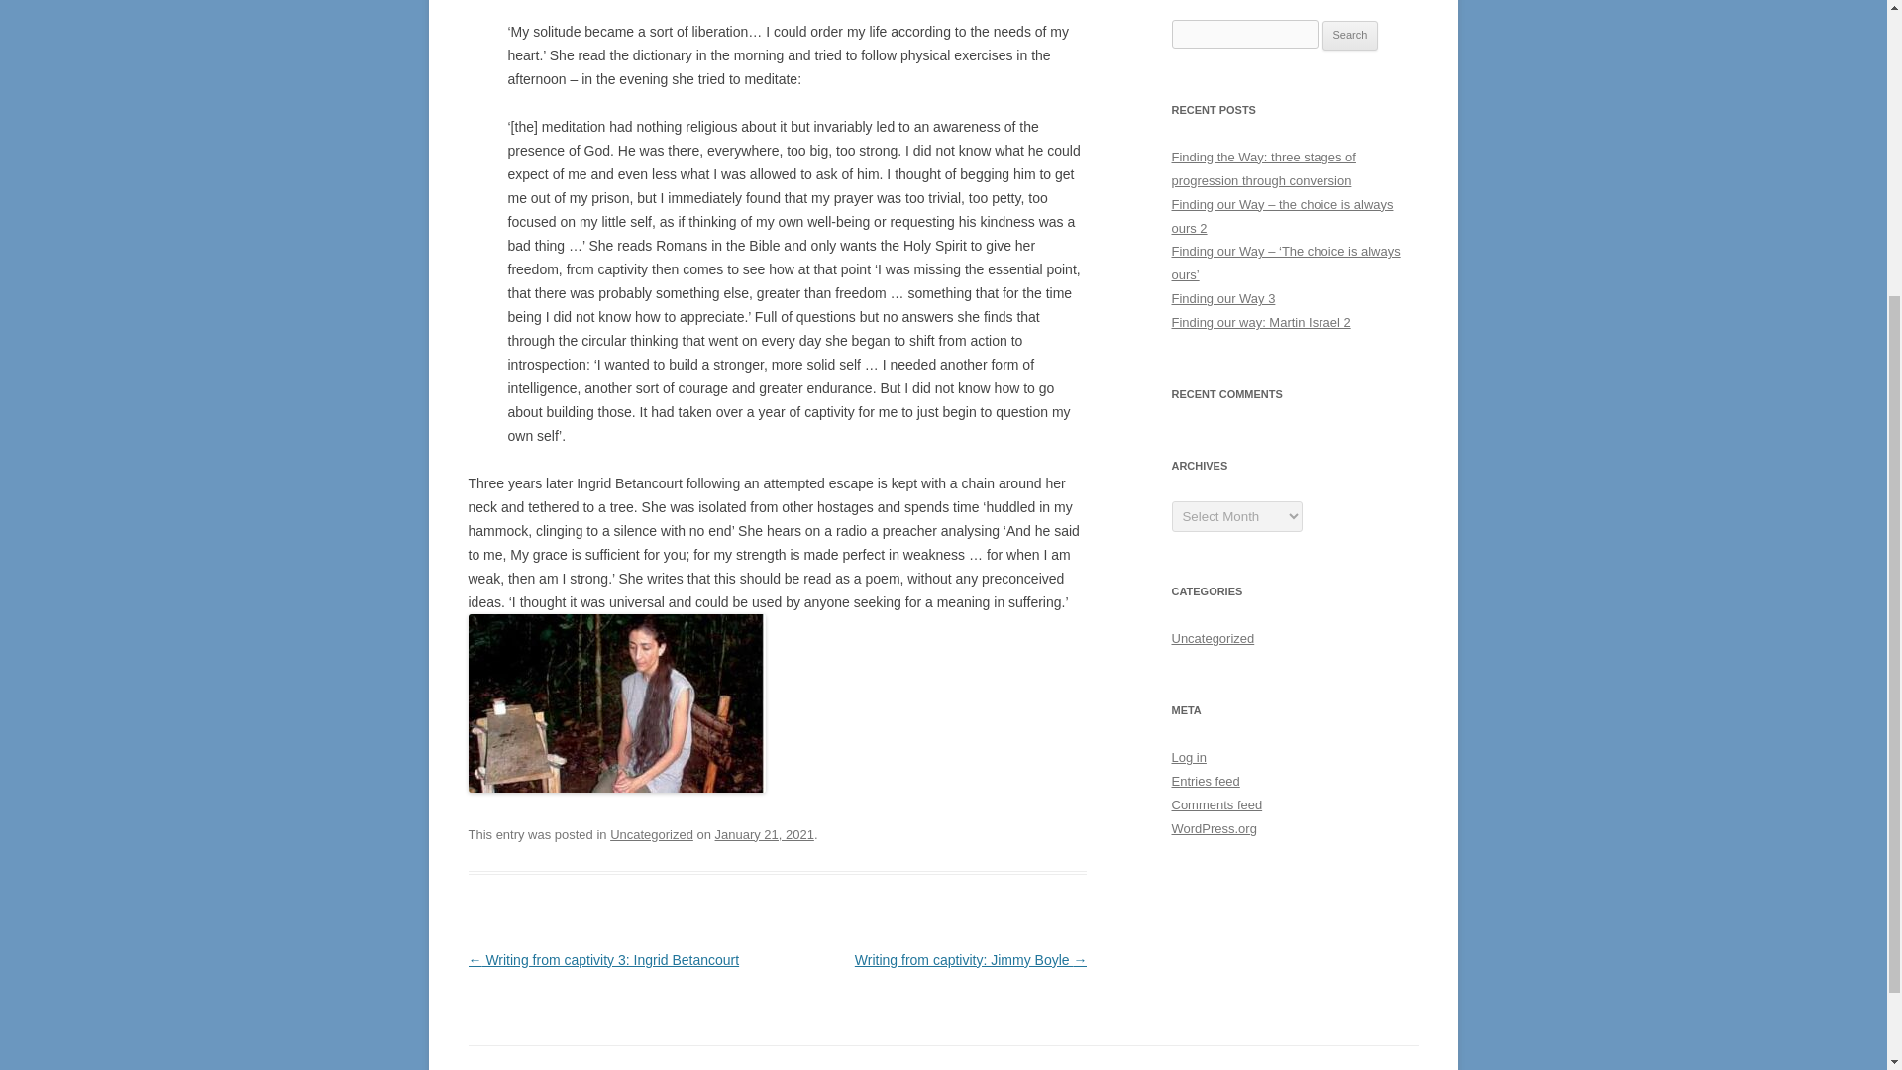 The height and width of the screenshot is (1070, 1902). I want to click on WordPress.org, so click(1213, 828).